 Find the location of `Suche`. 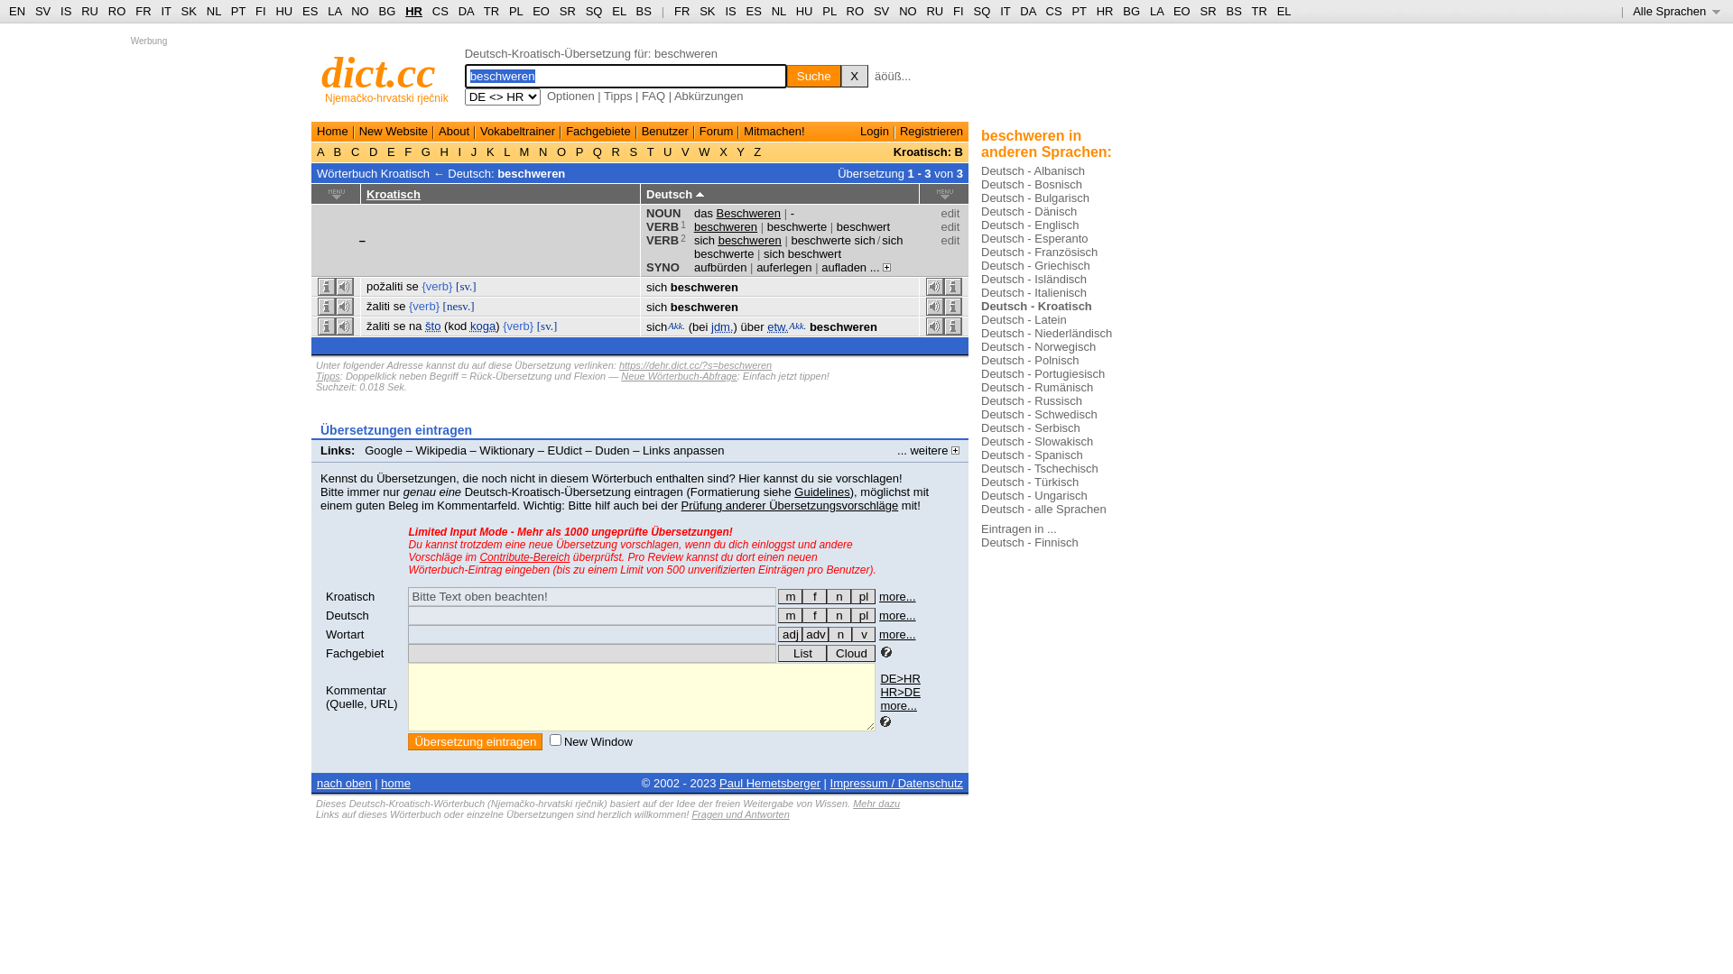

Suche is located at coordinates (814, 76).